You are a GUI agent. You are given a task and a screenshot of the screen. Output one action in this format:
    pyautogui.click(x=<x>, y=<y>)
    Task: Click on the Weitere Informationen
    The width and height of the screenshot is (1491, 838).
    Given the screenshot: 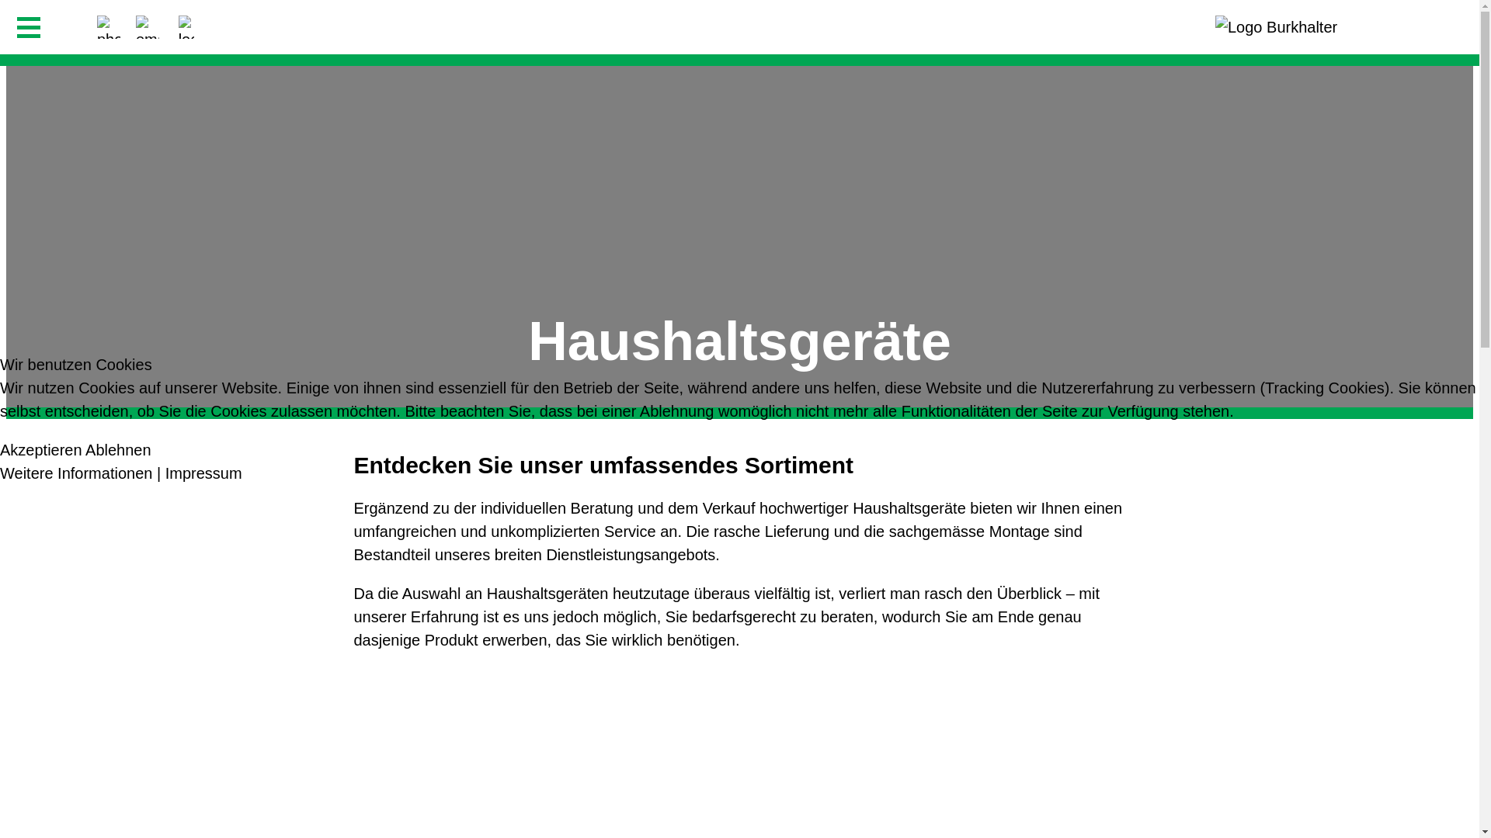 What is the action you would take?
    pyautogui.click(x=76, y=473)
    